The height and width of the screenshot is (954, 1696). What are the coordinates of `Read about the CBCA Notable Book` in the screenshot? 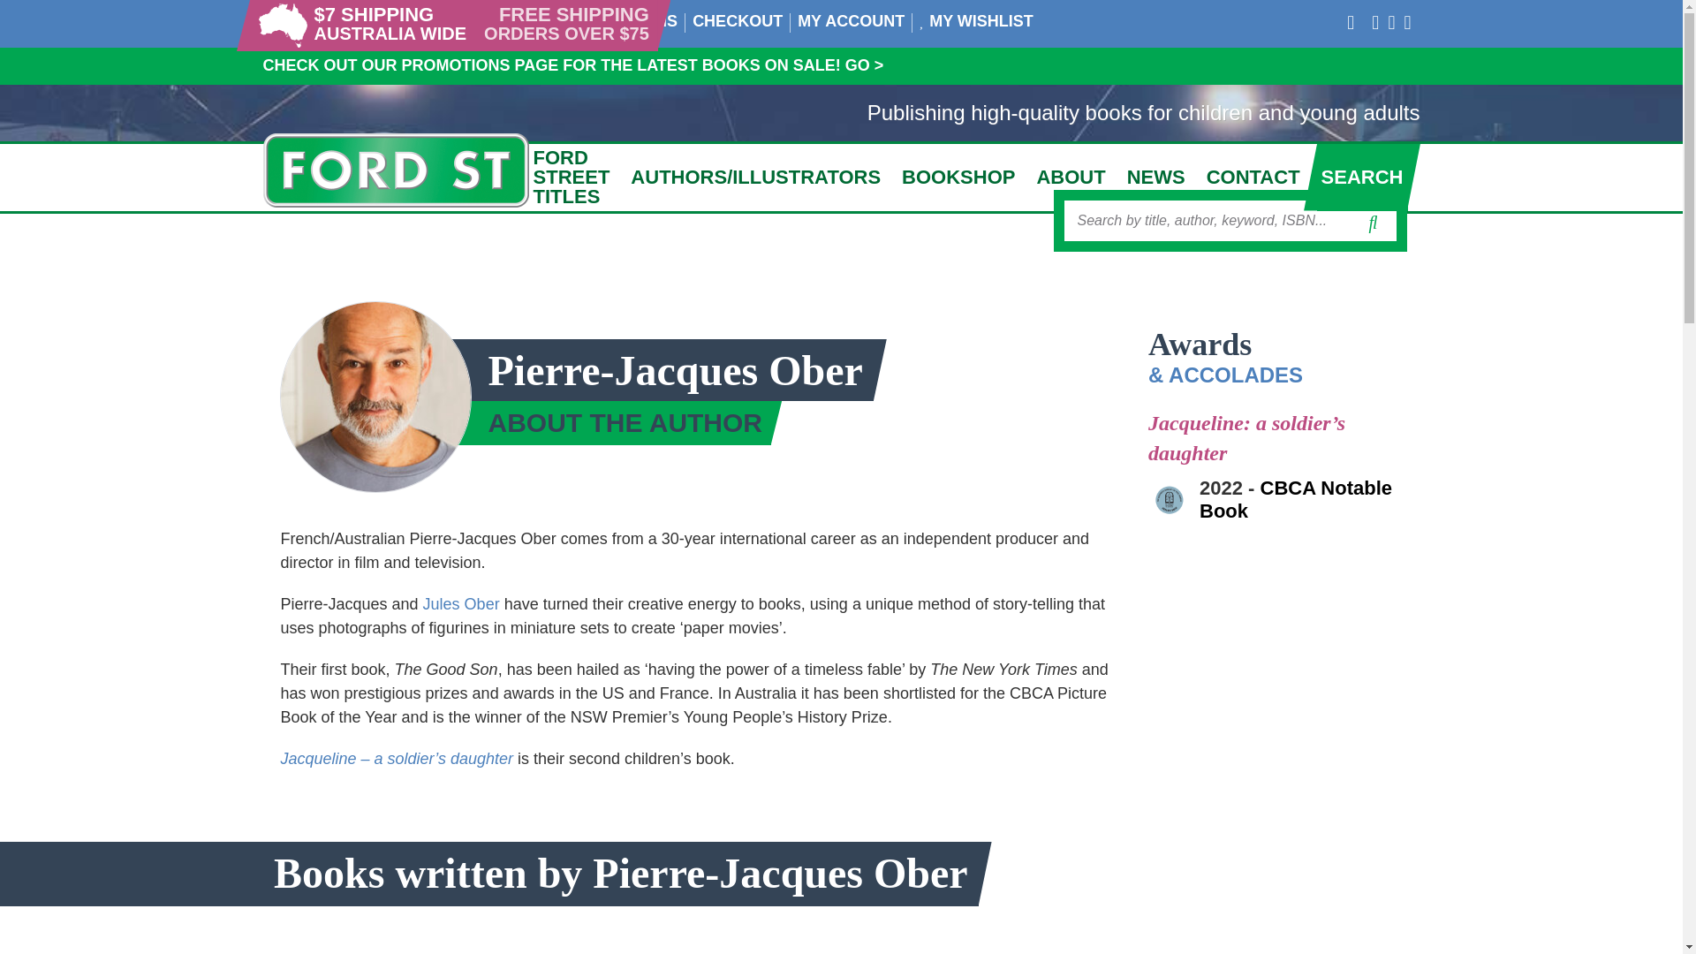 It's located at (1295, 499).